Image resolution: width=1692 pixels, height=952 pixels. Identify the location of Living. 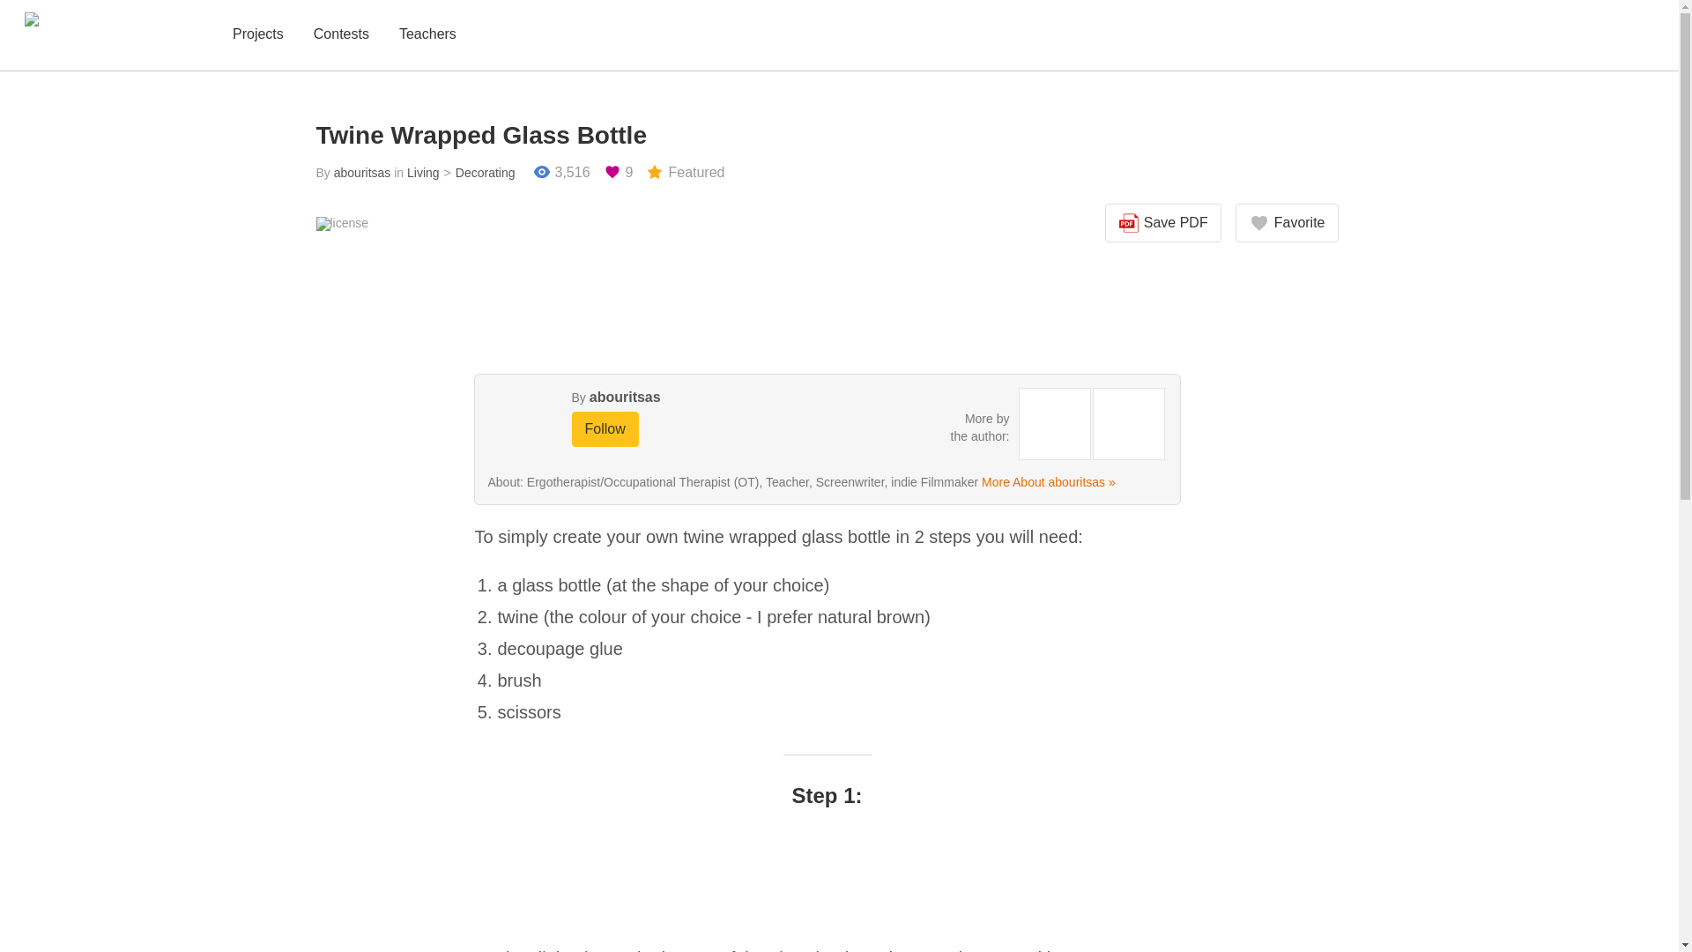
(423, 173).